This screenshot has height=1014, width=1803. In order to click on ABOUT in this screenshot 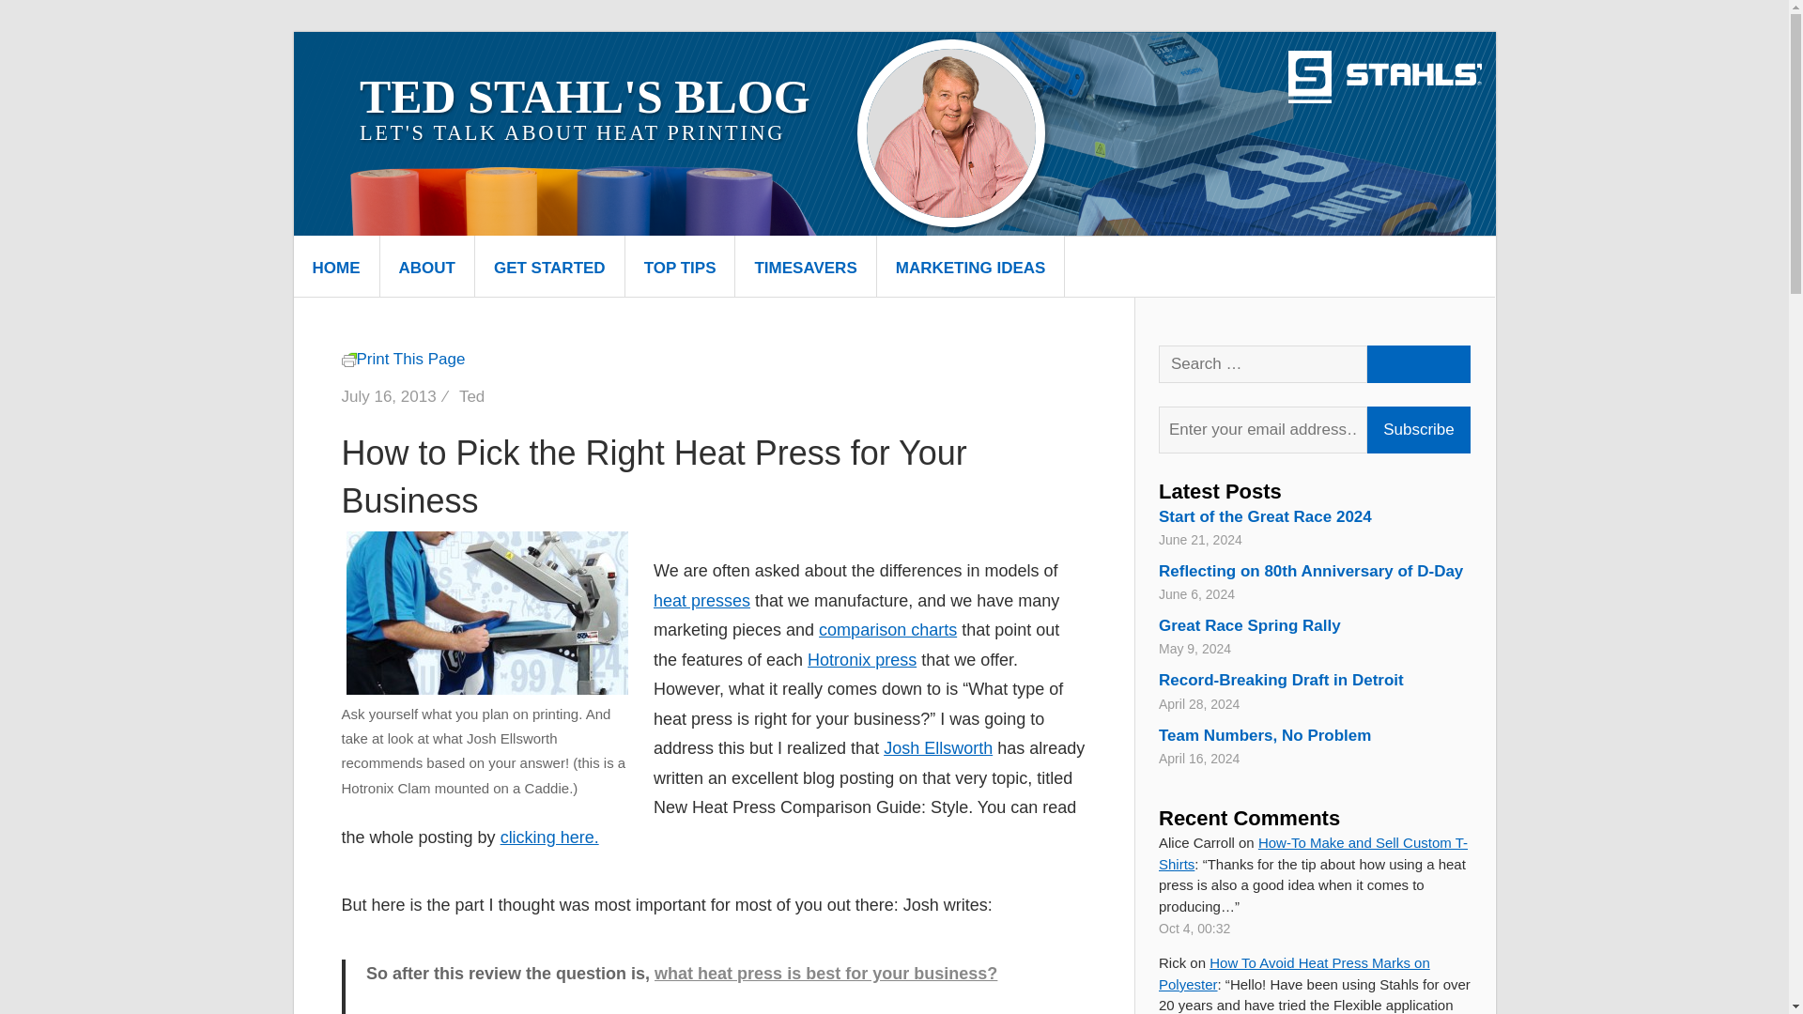, I will do `click(425, 266)`.